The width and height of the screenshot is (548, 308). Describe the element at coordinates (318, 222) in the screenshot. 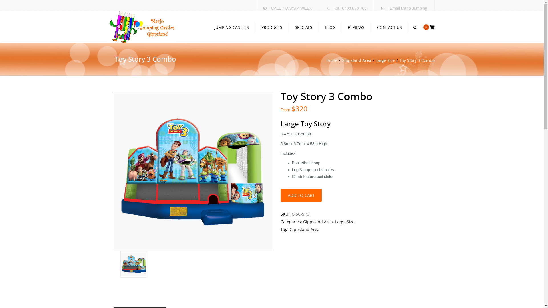

I see `Gippsland Area` at that location.